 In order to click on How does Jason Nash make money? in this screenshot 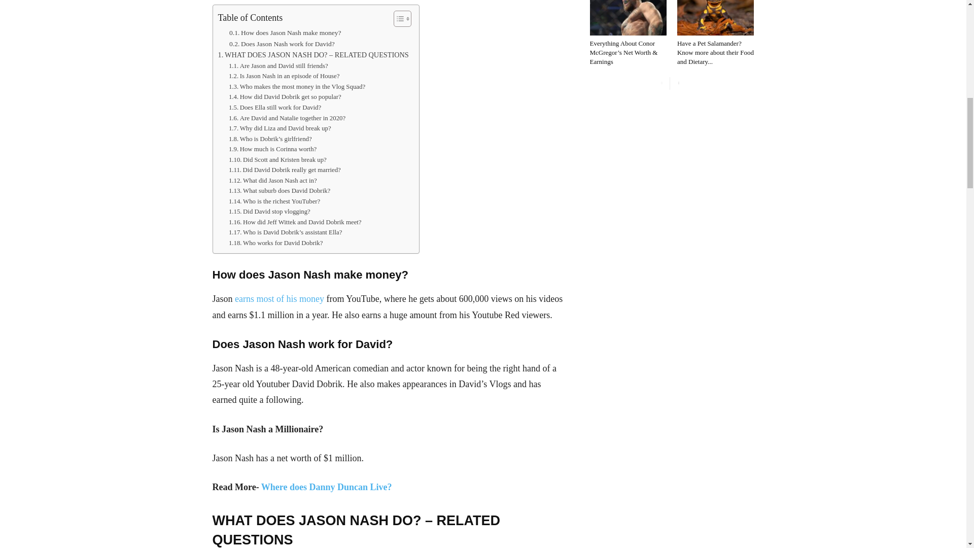, I will do `click(285, 32)`.